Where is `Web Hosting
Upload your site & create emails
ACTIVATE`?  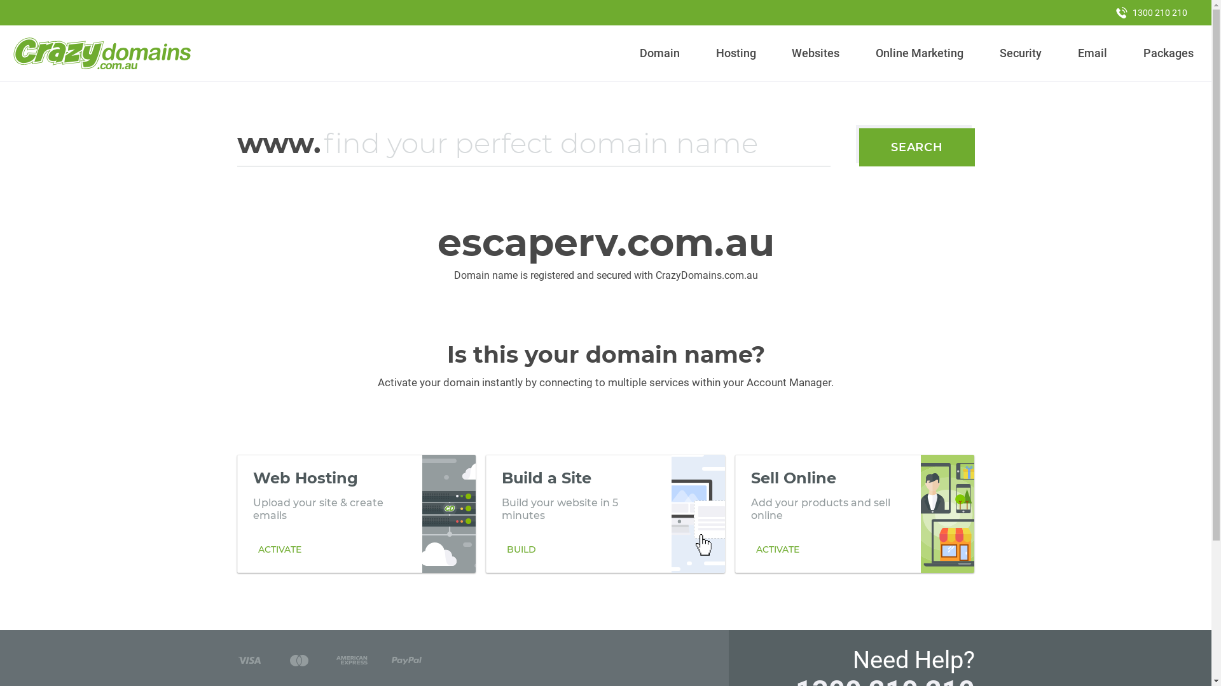
Web Hosting
Upload your site & create emails
ACTIVATE is located at coordinates (356, 514).